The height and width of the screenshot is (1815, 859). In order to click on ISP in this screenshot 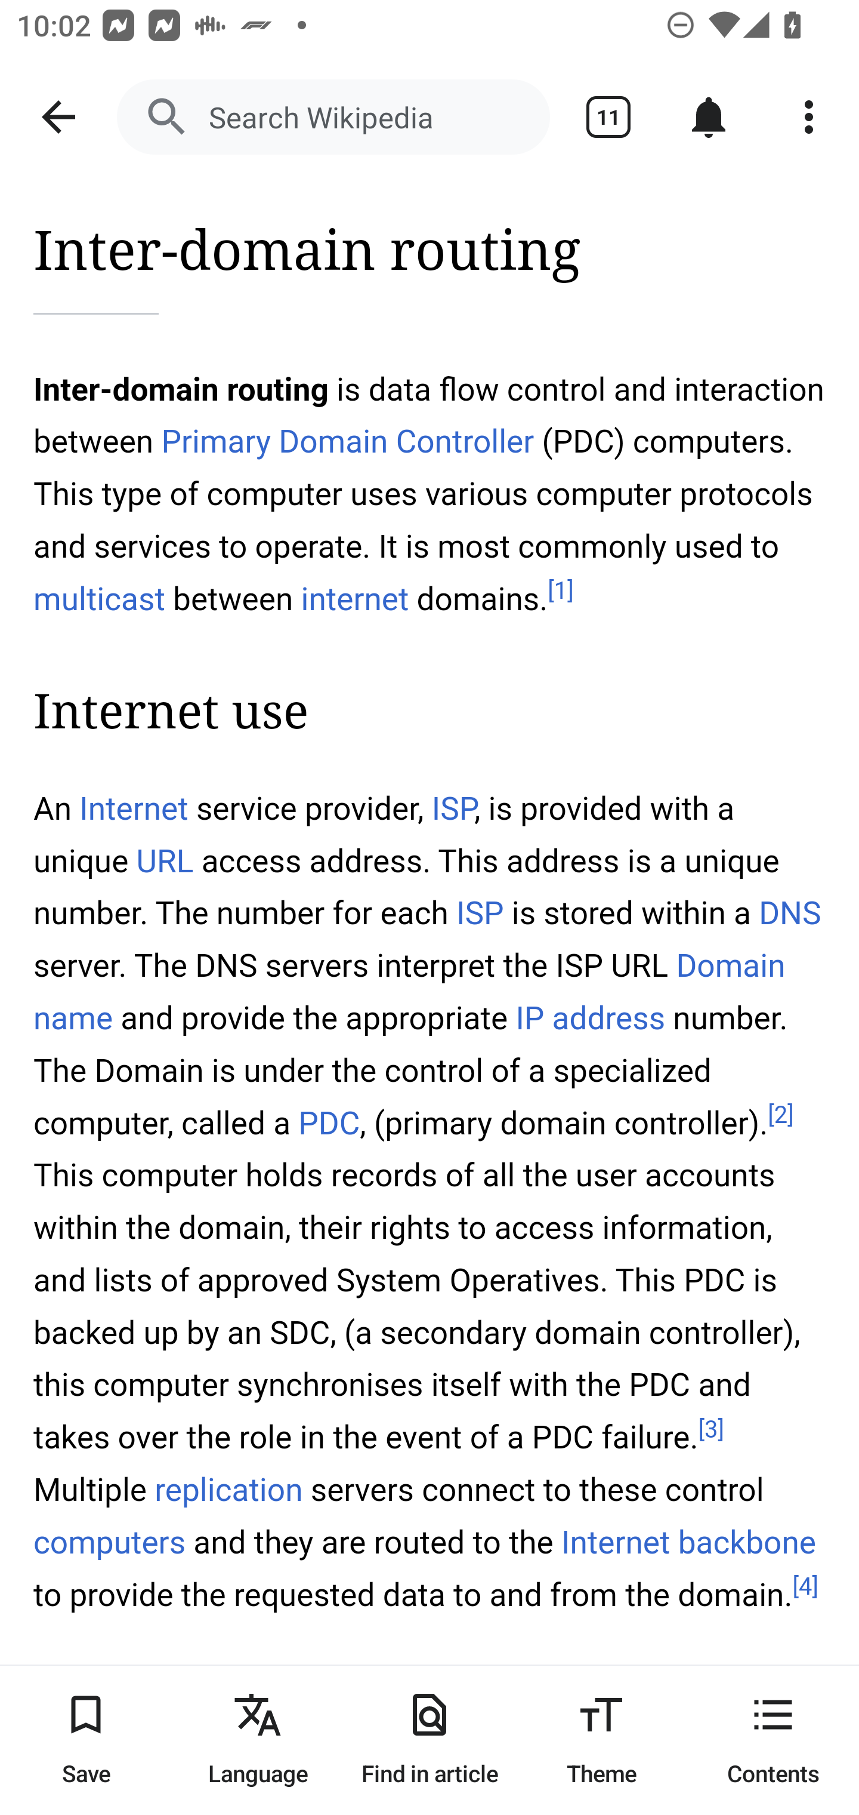, I will do `click(453, 810)`.